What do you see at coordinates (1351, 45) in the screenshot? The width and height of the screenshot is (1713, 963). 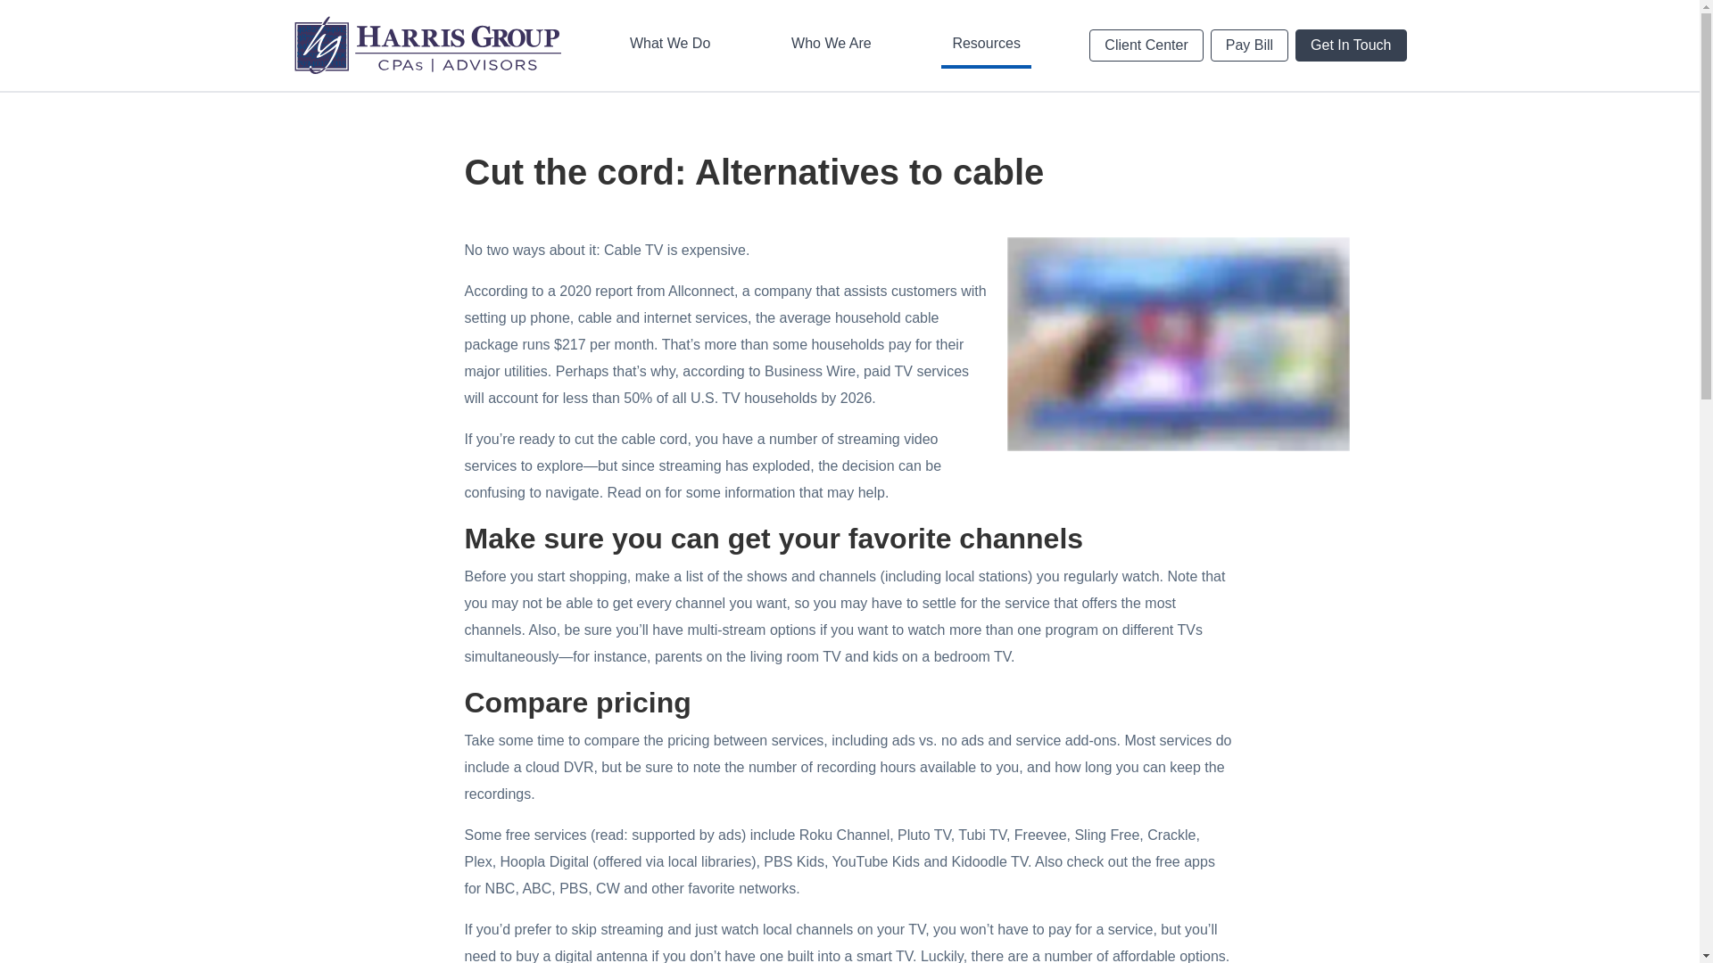 I see `Get In Touch` at bounding box center [1351, 45].